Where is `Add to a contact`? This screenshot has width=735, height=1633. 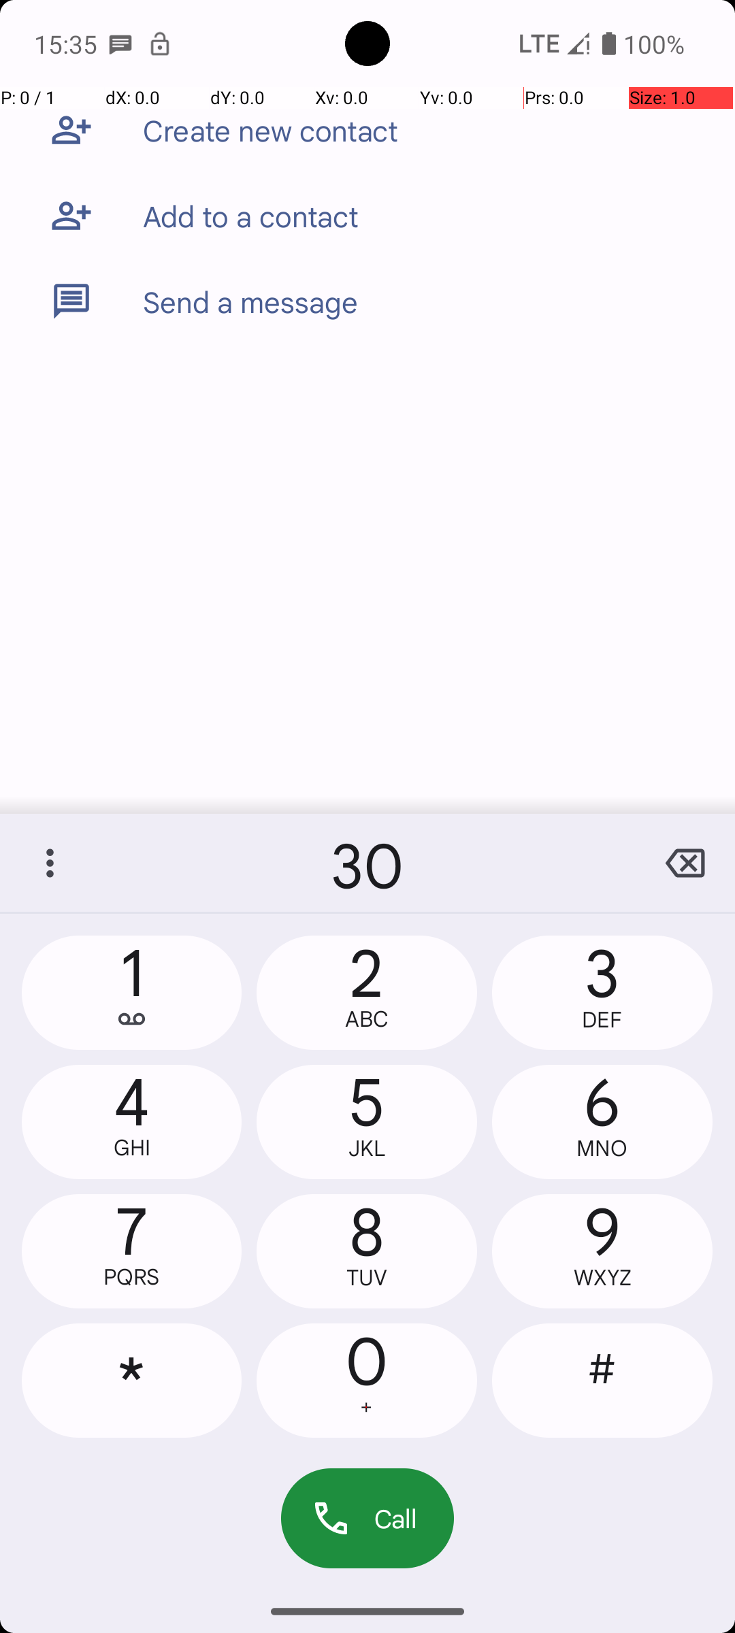 Add to a contact is located at coordinates (250, 216).